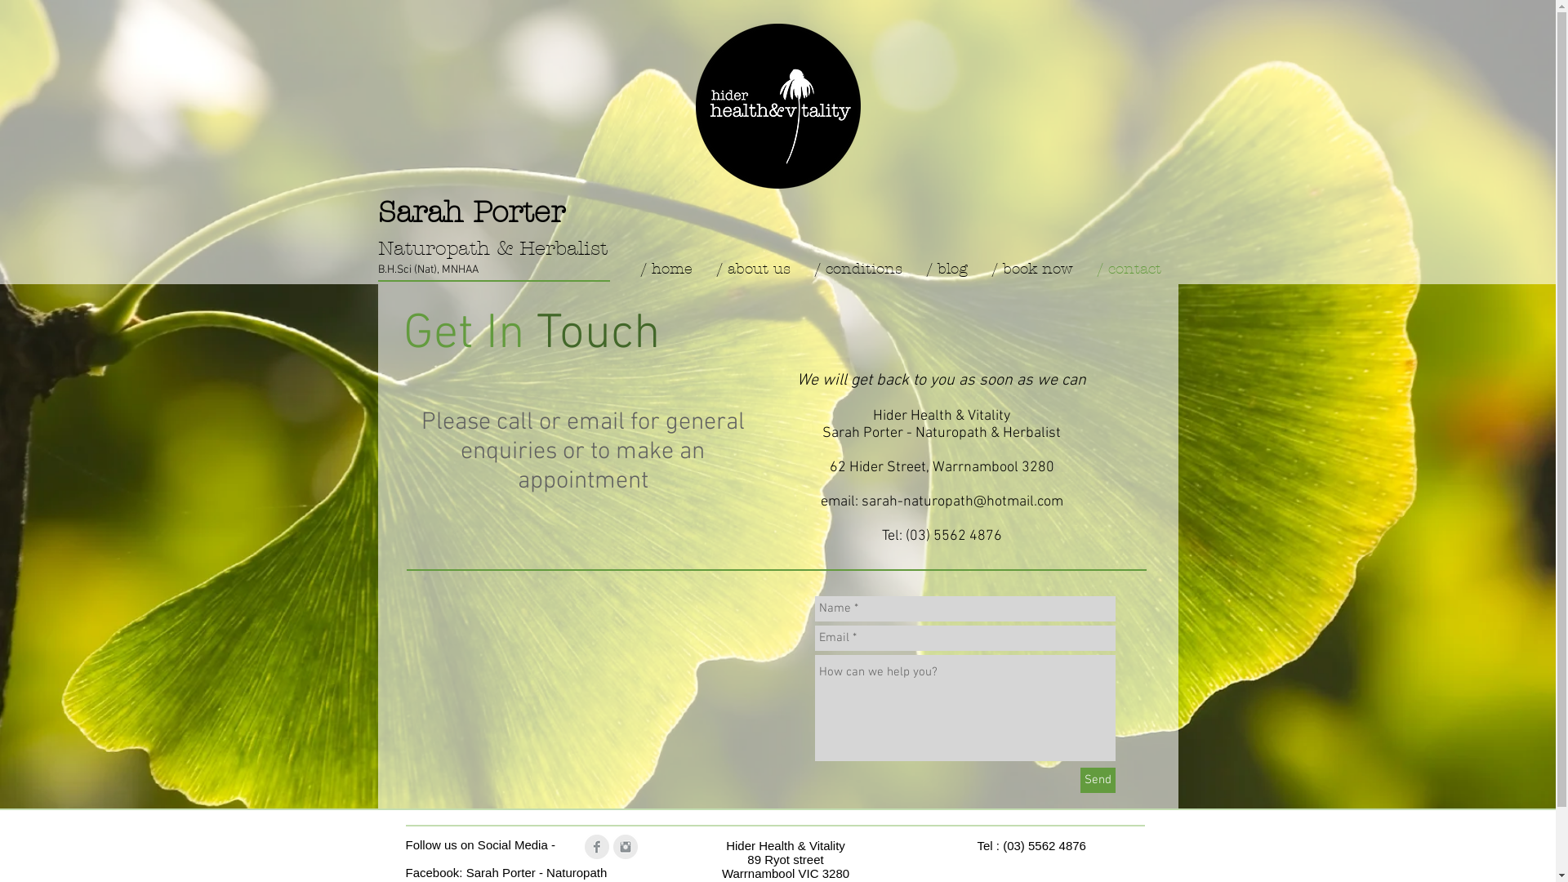  Describe the element at coordinates (857, 269) in the screenshot. I see `/ conditions` at that location.